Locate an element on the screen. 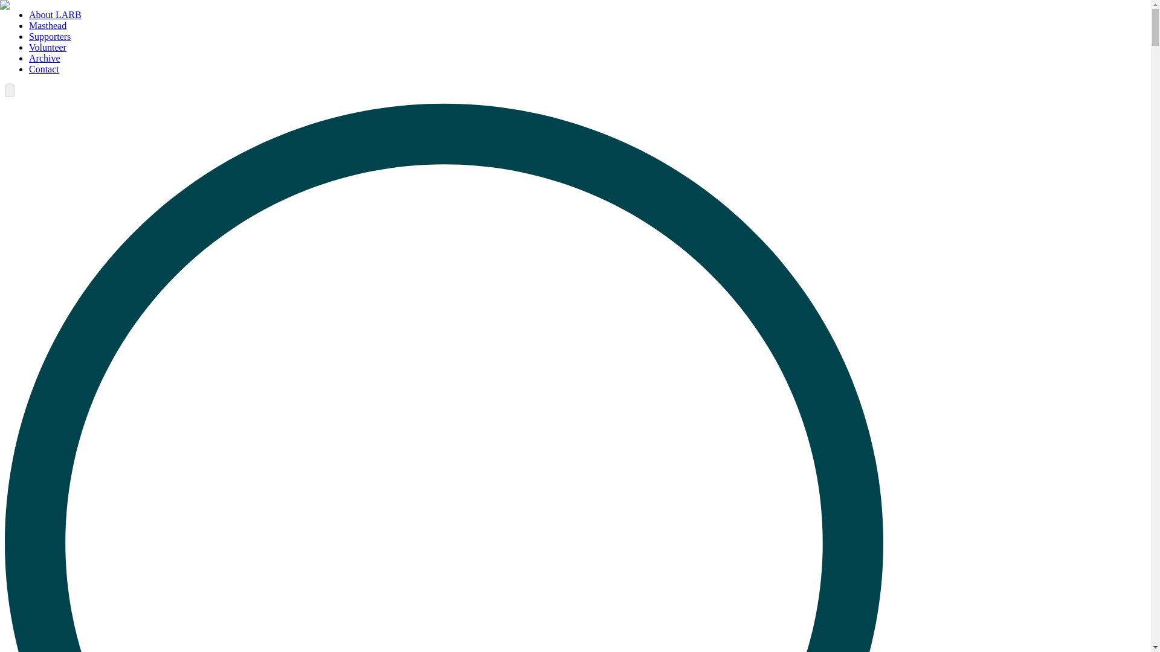 The height and width of the screenshot is (652, 1160). Volunteer is located at coordinates (47, 47).